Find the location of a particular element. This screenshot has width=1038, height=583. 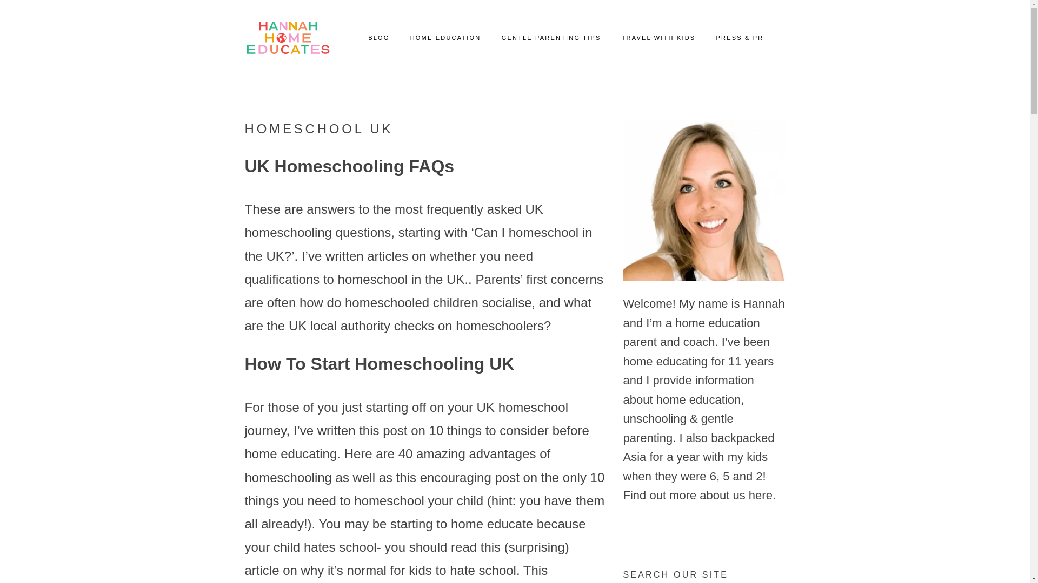

HOME EDUCATION is located at coordinates (445, 38).